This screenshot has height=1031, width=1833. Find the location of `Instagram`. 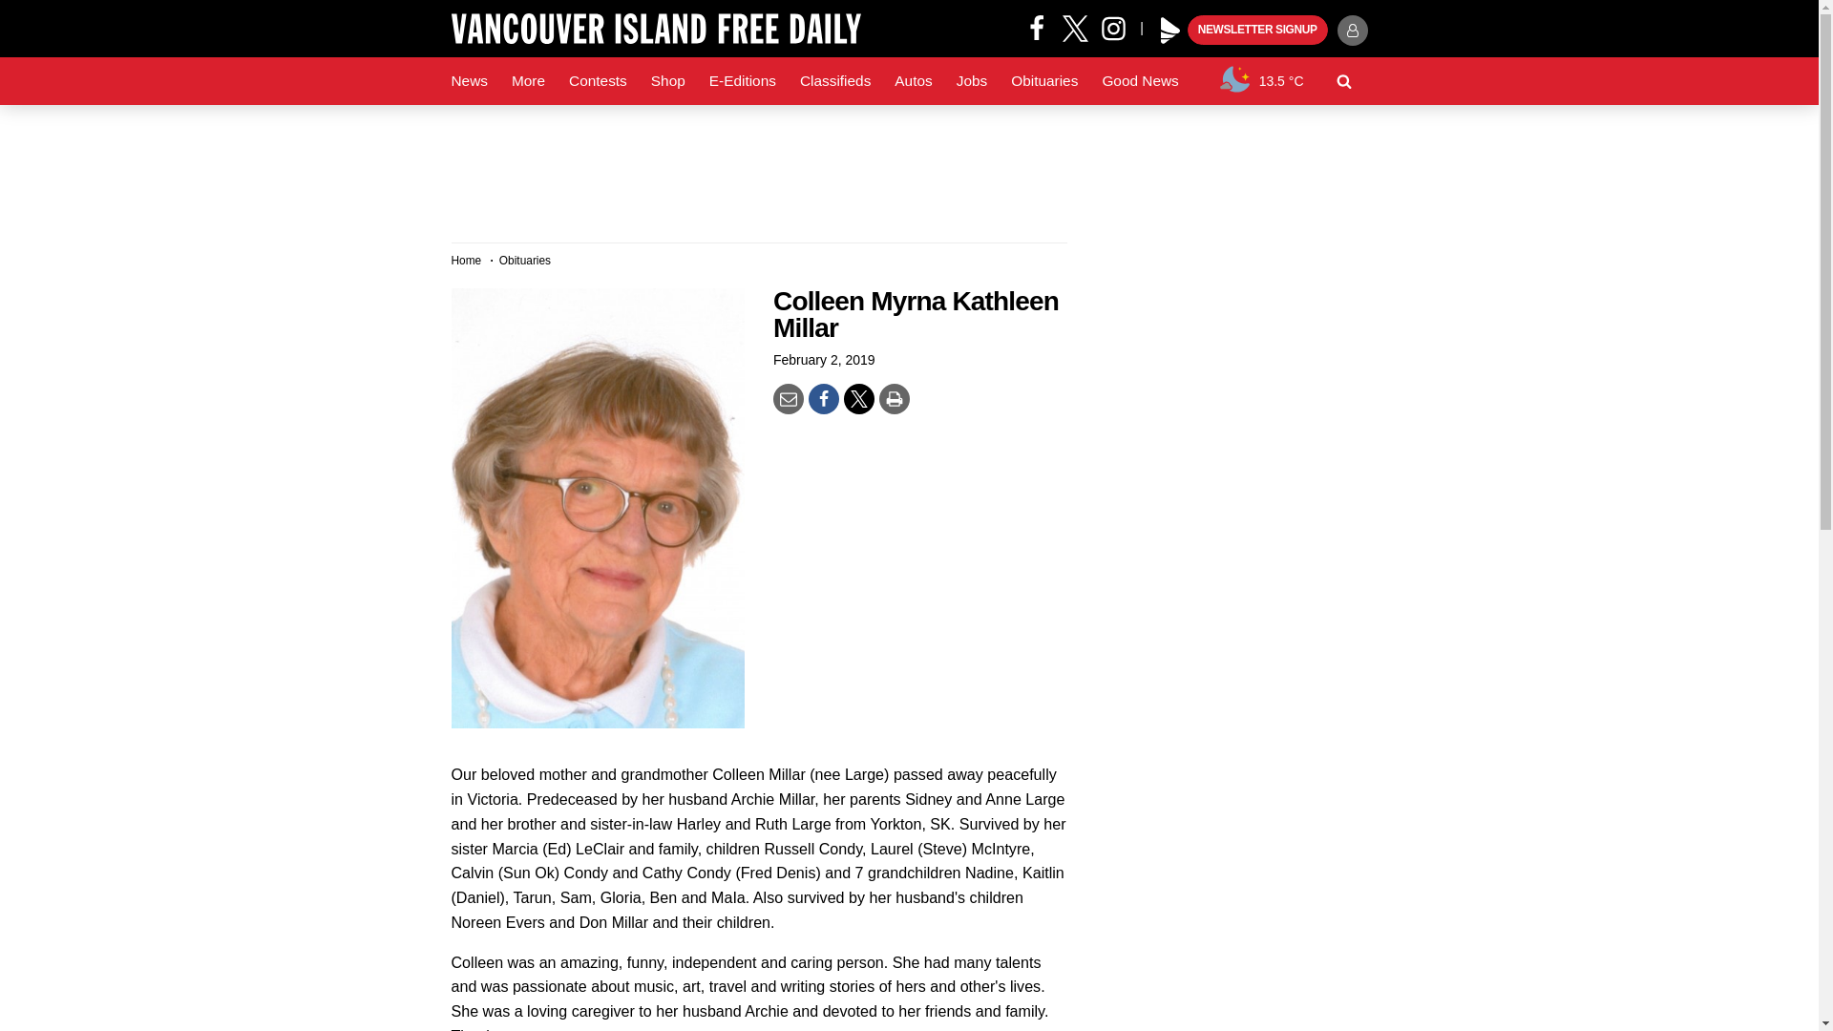

Instagram is located at coordinates (1120, 27).